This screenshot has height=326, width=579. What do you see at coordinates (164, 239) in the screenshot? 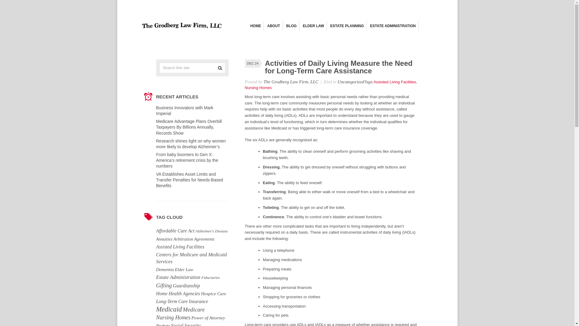
I see `Annuities` at bounding box center [164, 239].